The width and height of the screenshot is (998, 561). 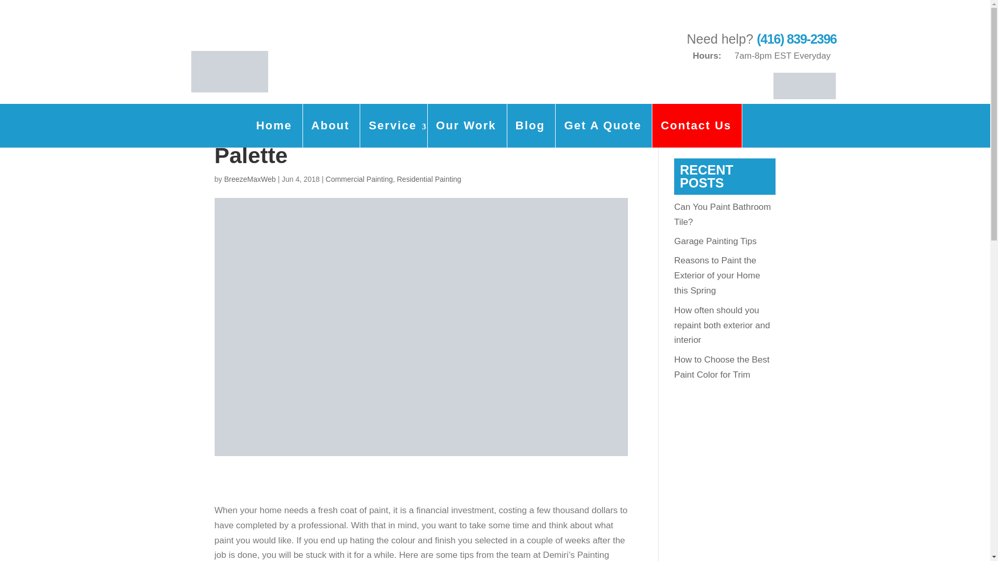 I want to click on Search, so click(x=759, y=132).